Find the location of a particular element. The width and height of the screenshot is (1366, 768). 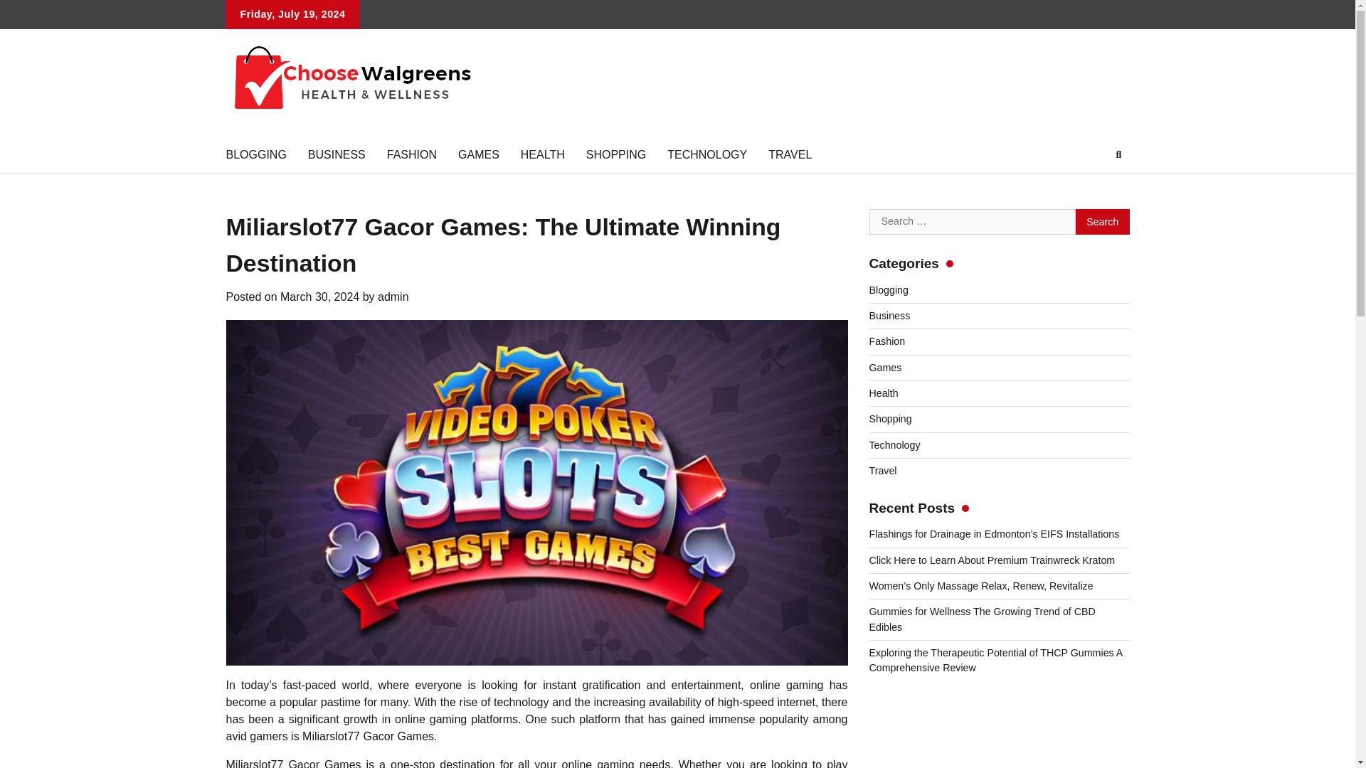

TRAVEL is located at coordinates (790, 154).